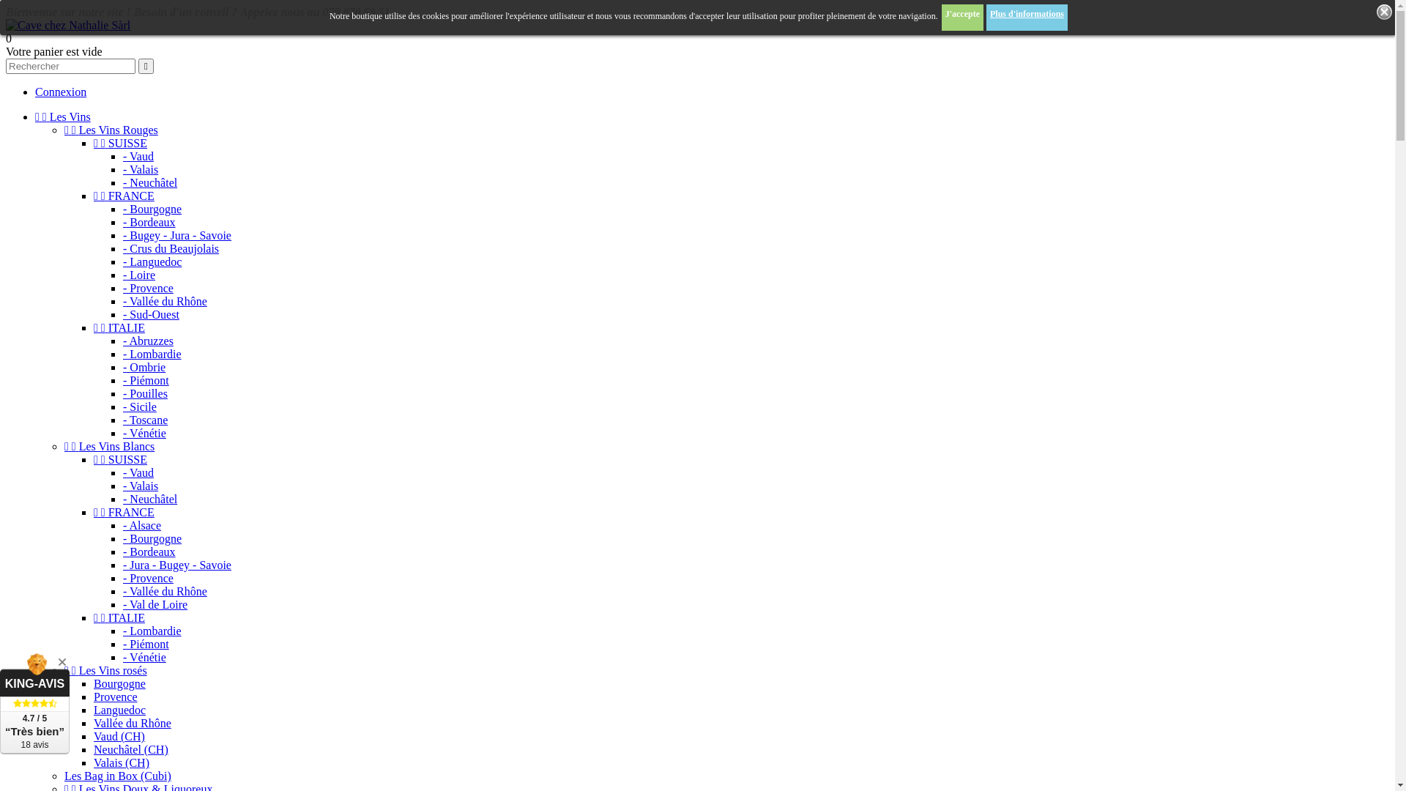 This screenshot has width=1406, height=791. What do you see at coordinates (171, 249) in the screenshot?
I see `- Crus du Beaujolais` at bounding box center [171, 249].